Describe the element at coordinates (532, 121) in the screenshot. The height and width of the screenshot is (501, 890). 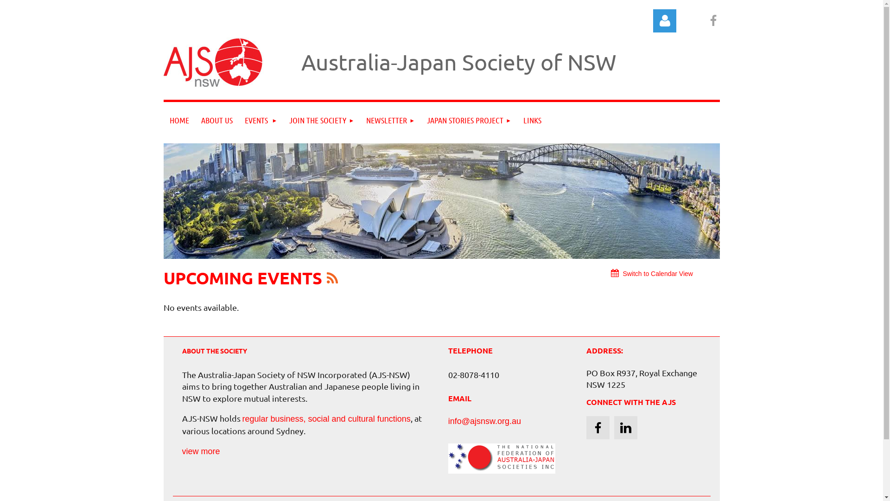
I see `LINKS` at that location.